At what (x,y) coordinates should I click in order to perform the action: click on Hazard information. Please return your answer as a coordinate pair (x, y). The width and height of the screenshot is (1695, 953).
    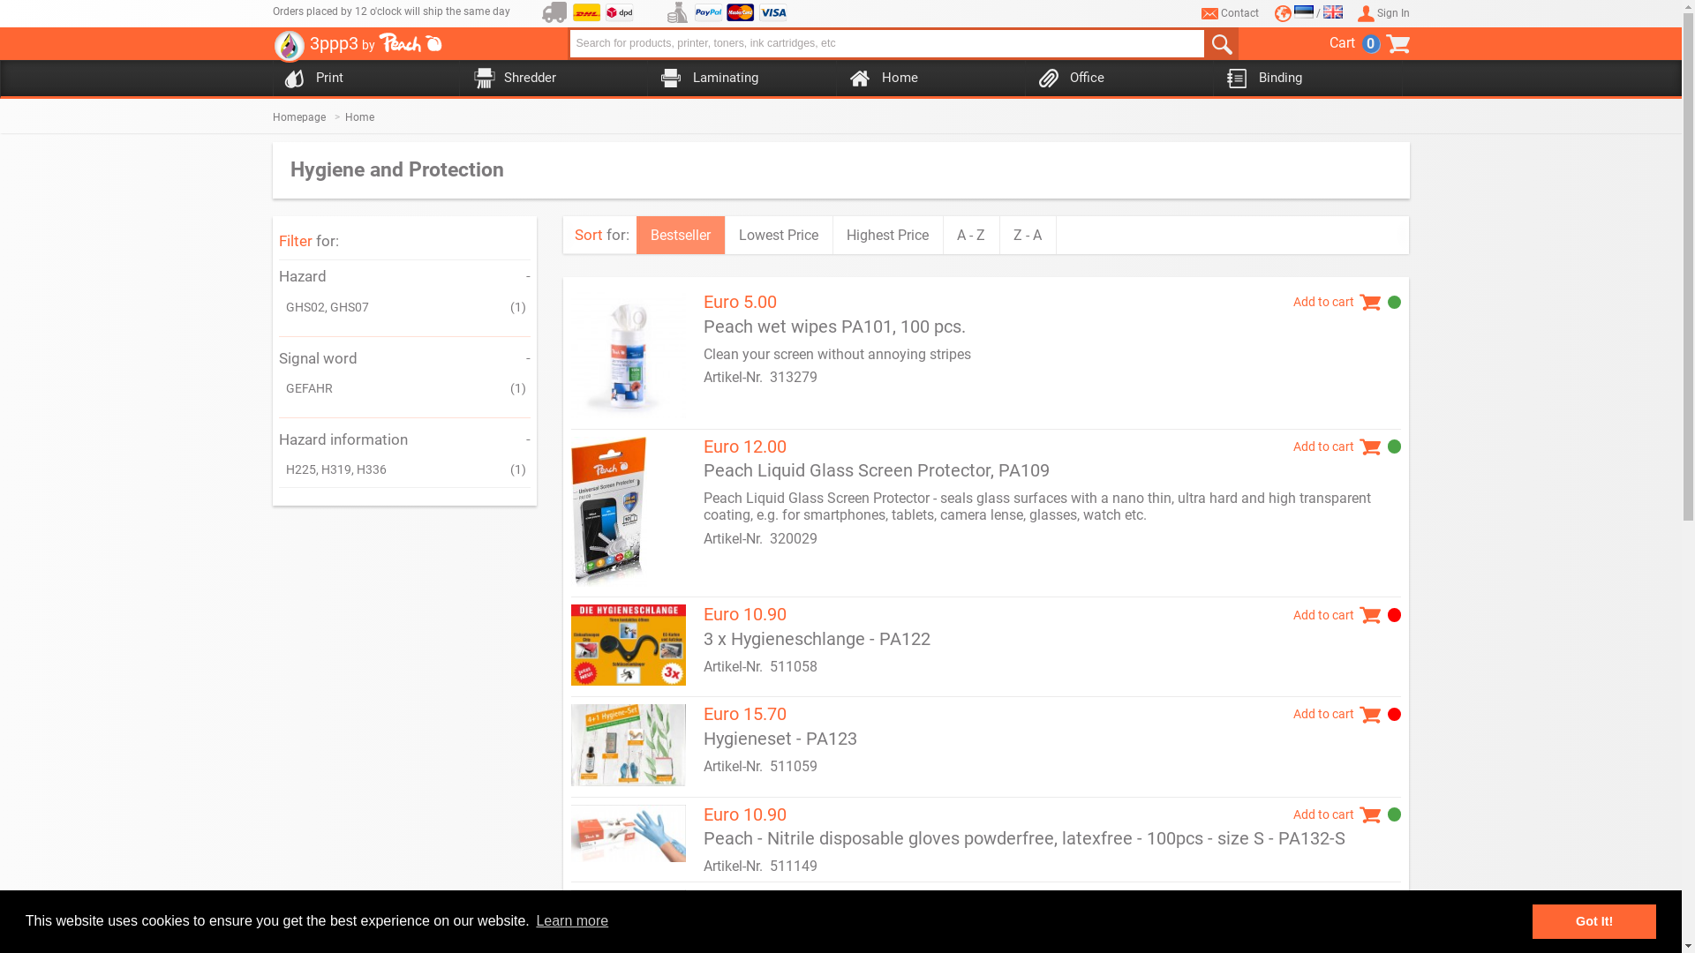
    Looking at the image, I should click on (343, 439).